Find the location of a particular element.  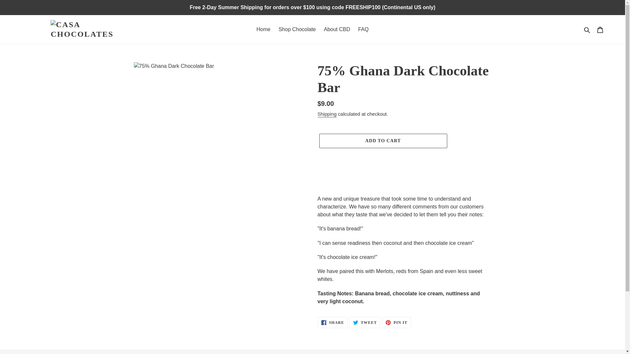

FAQ is located at coordinates (396, 323).